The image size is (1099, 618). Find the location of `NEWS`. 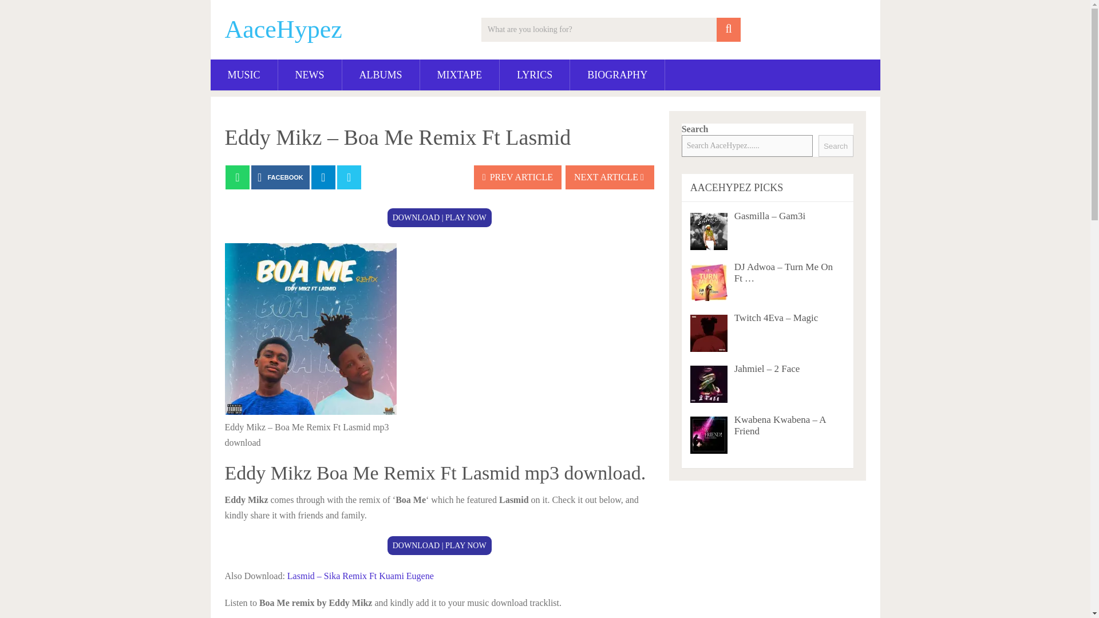

NEWS is located at coordinates (310, 74).